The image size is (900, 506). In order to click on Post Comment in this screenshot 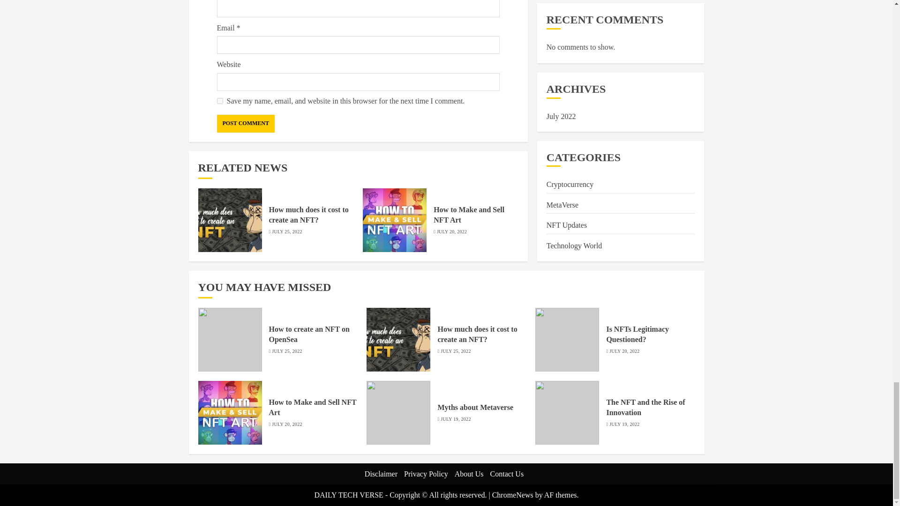, I will do `click(246, 123)`.